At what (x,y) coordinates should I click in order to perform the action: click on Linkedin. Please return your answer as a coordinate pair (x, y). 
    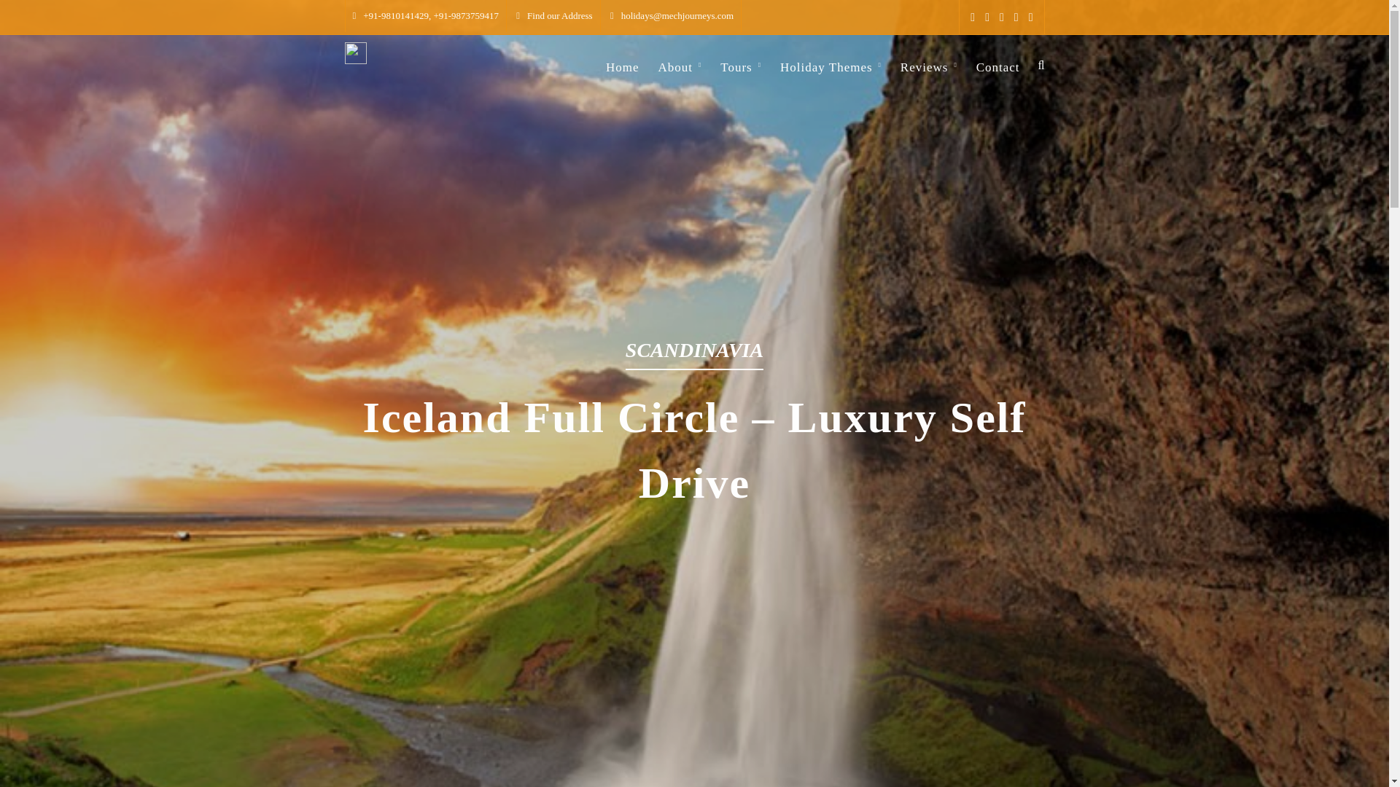
    Looking at the image, I should click on (1031, 17).